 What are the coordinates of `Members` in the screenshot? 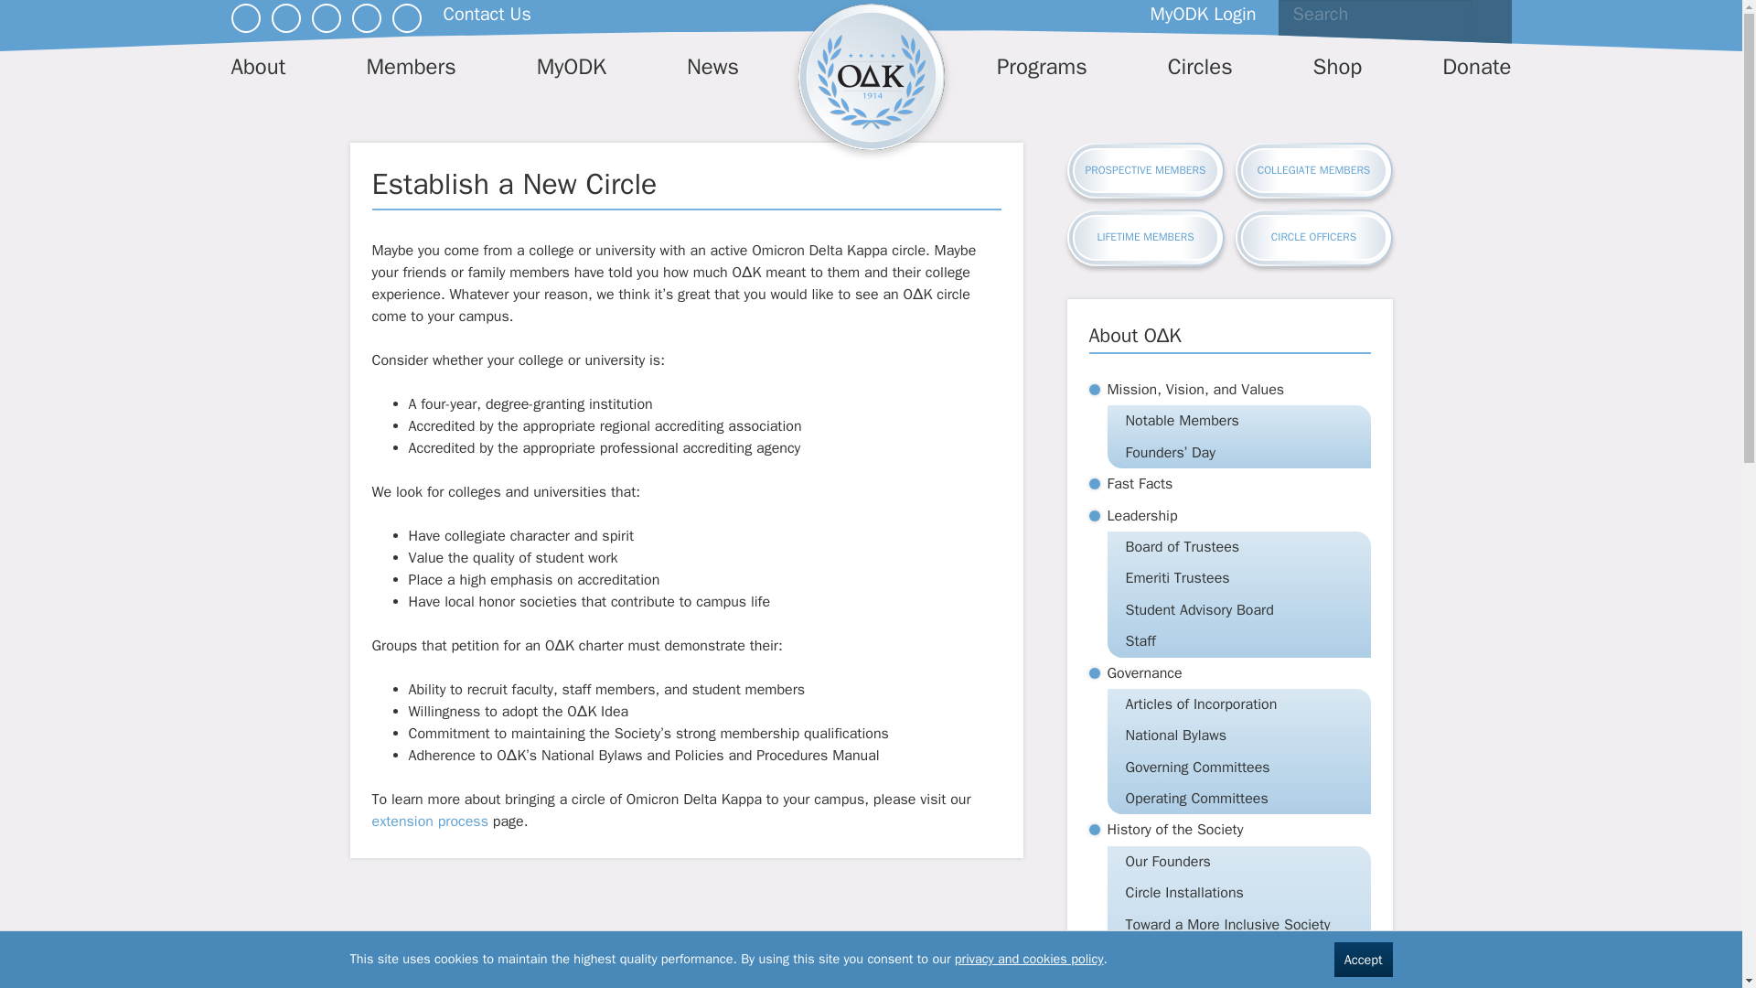 It's located at (410, 71).